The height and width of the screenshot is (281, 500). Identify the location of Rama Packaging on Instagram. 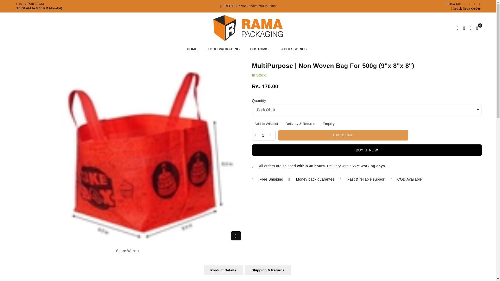
(474, 4).